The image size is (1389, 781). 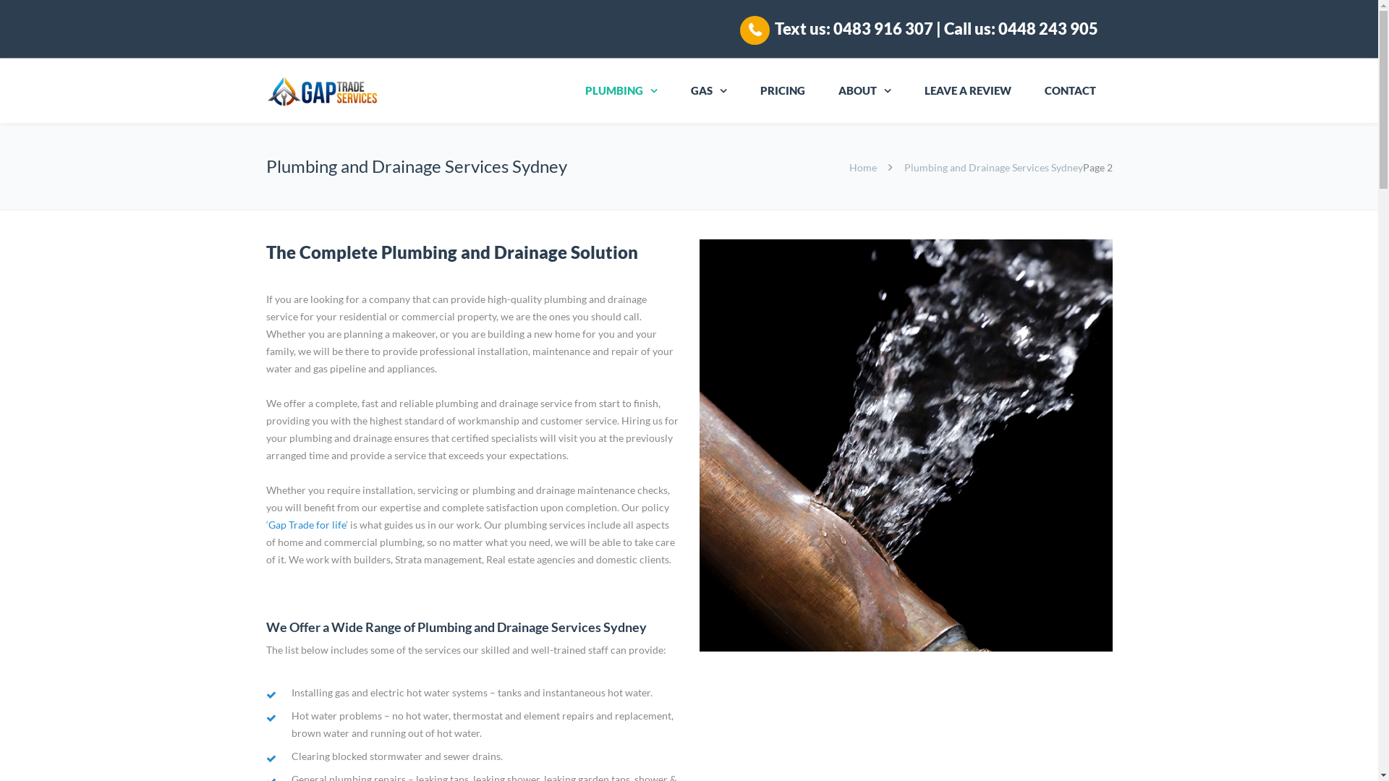 I want to click on Gap Trade for life, so click(x=307, y=525).